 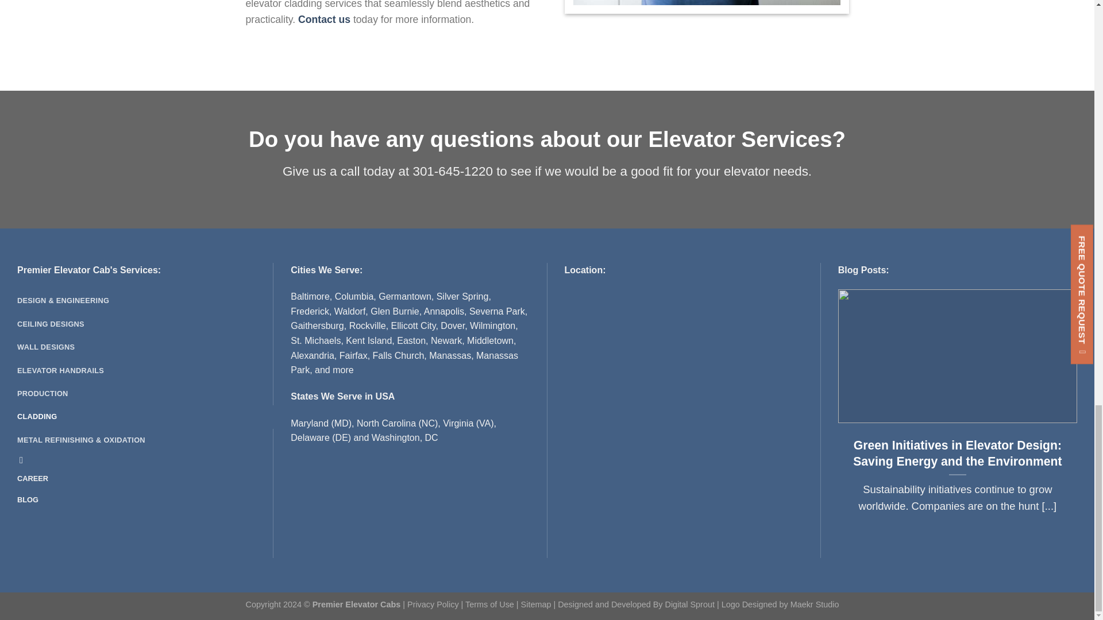 What do you see at coordinates (145, 347) in the screenshot?
I see `WALL DESIGNS` at bounding box center [145, 347].